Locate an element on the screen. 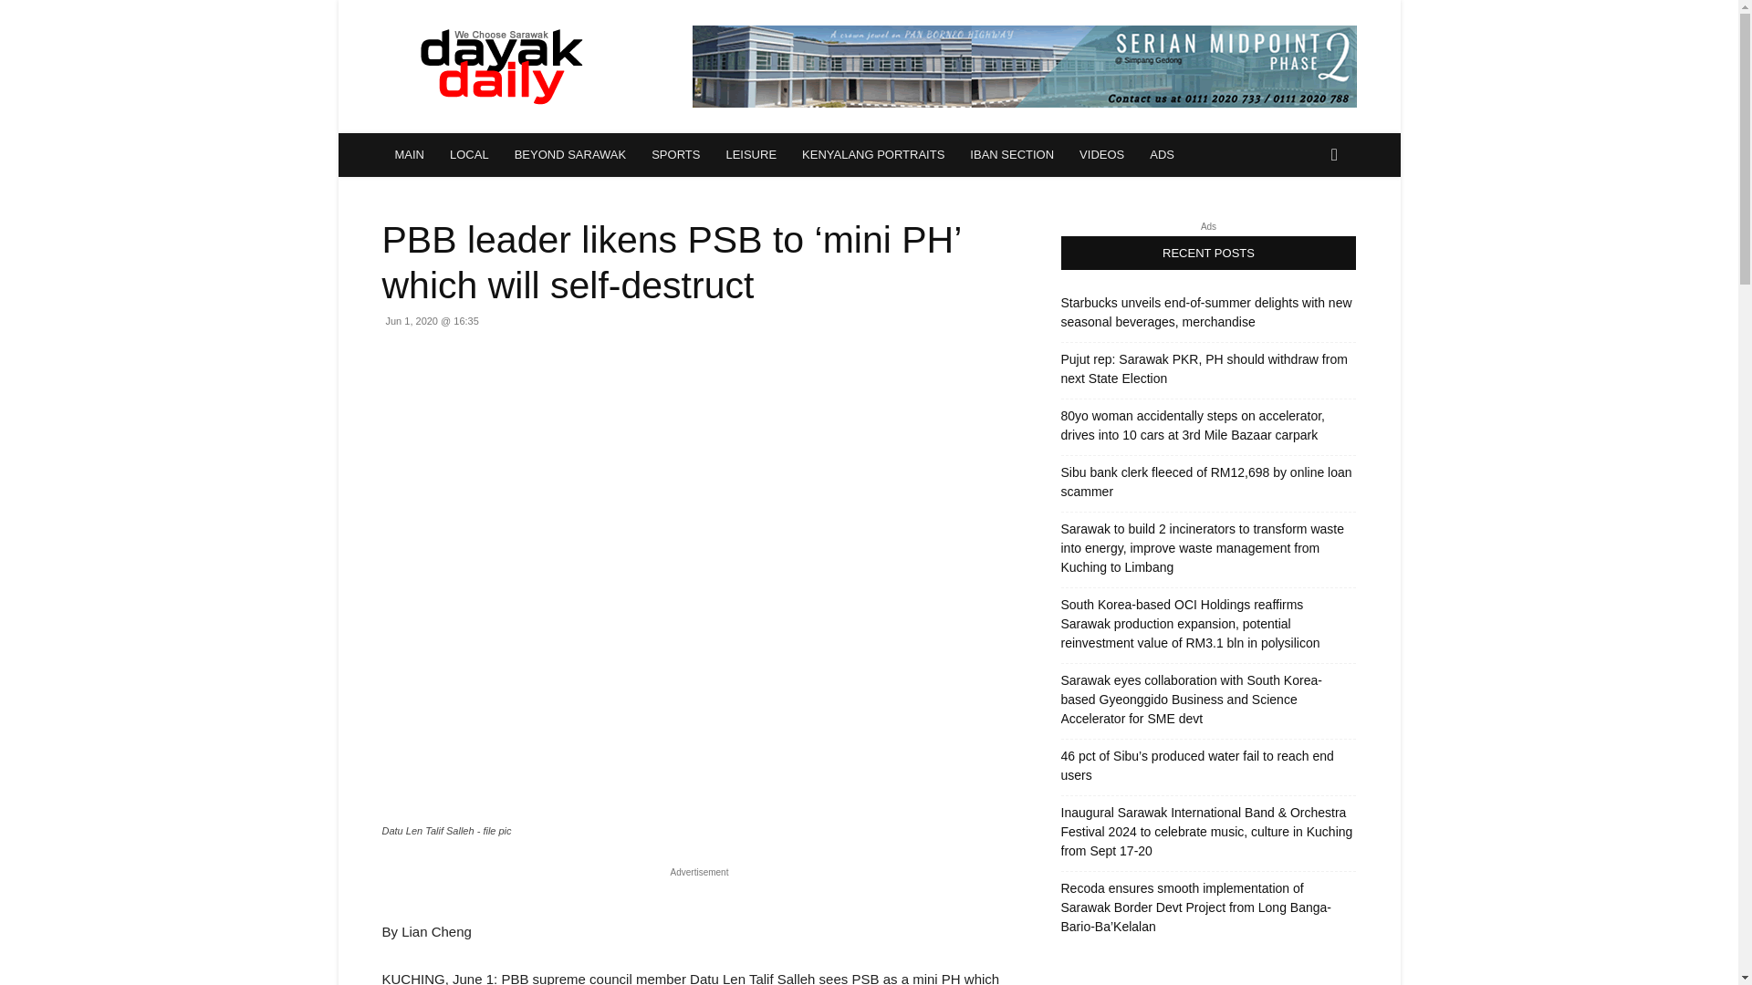 The image size is (1752, 985). Search is located at coordinates (1305, 228).